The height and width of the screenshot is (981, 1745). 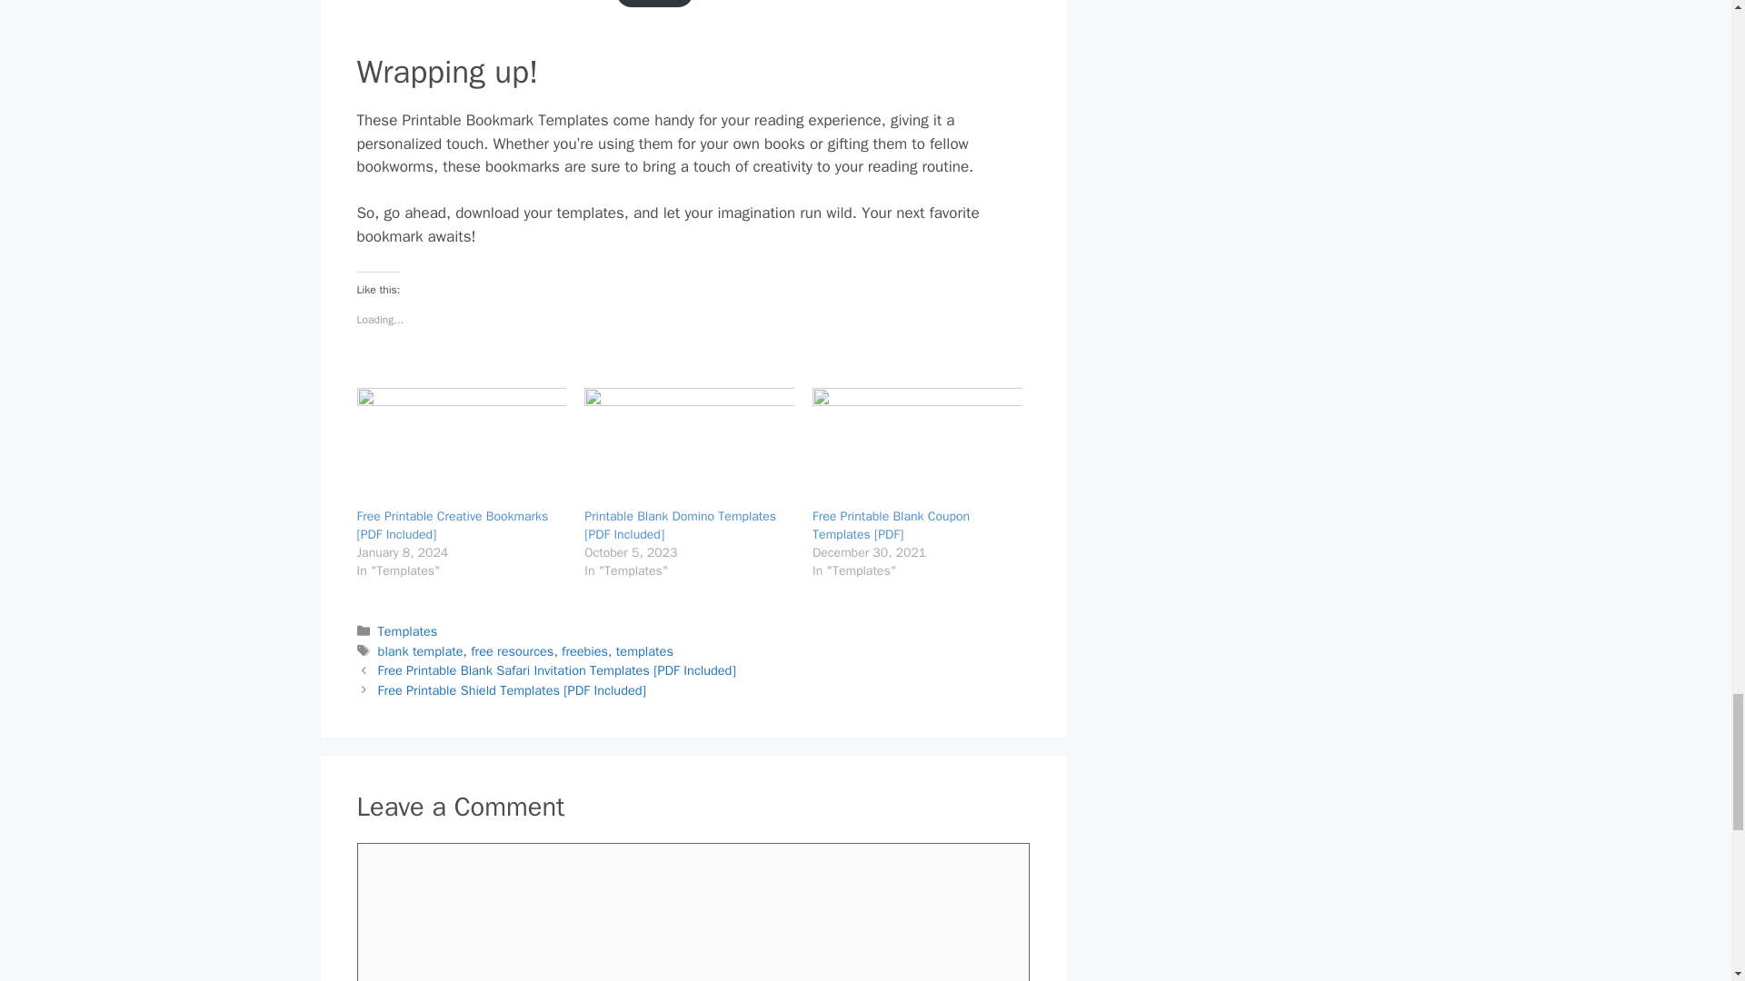 I want to click on Download, so click(x=654, y=4).